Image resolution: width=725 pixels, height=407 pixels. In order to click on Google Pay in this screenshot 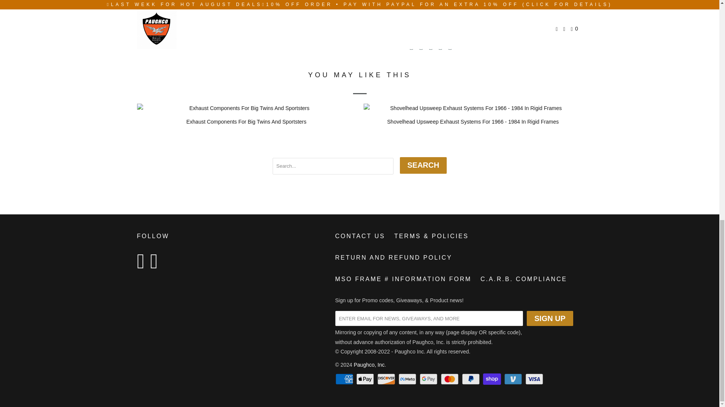, I will do `click(429, 379)`.